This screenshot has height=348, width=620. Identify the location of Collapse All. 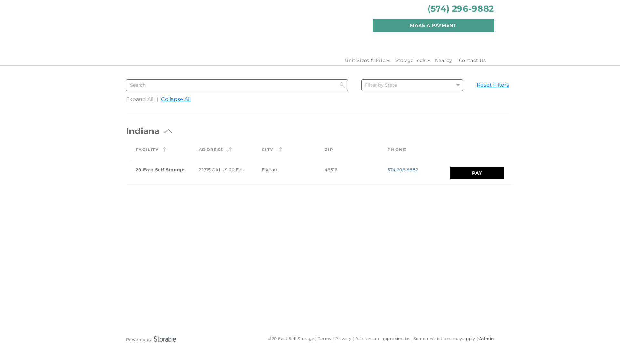
(176, 102).